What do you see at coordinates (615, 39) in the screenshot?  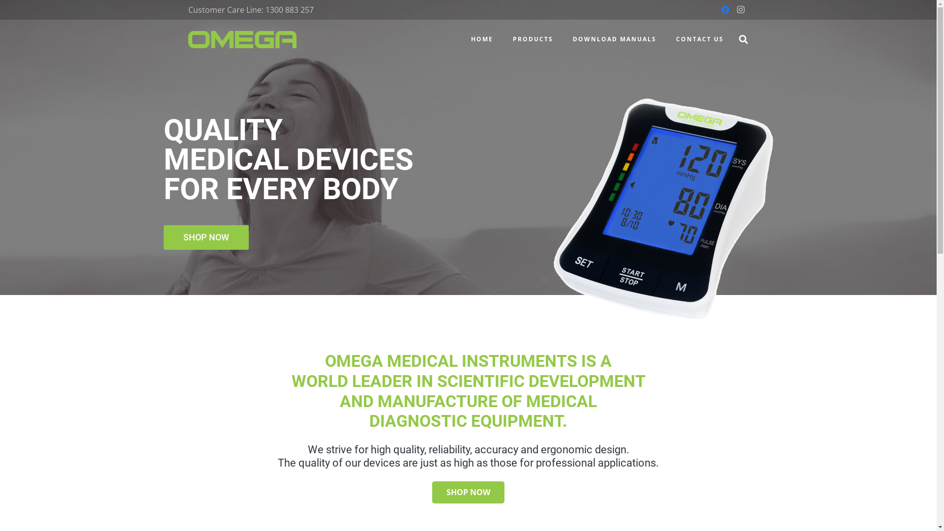 I see `DOWNLOAD MANUALS` at bounding box center [615, 39].